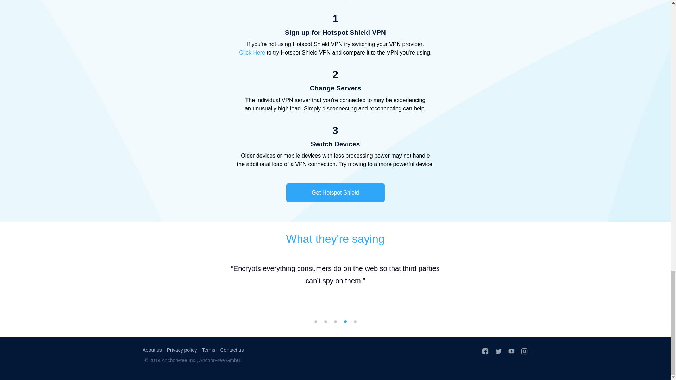 The image size is (676, 380). I want to click on Terms, so click(208, 350).